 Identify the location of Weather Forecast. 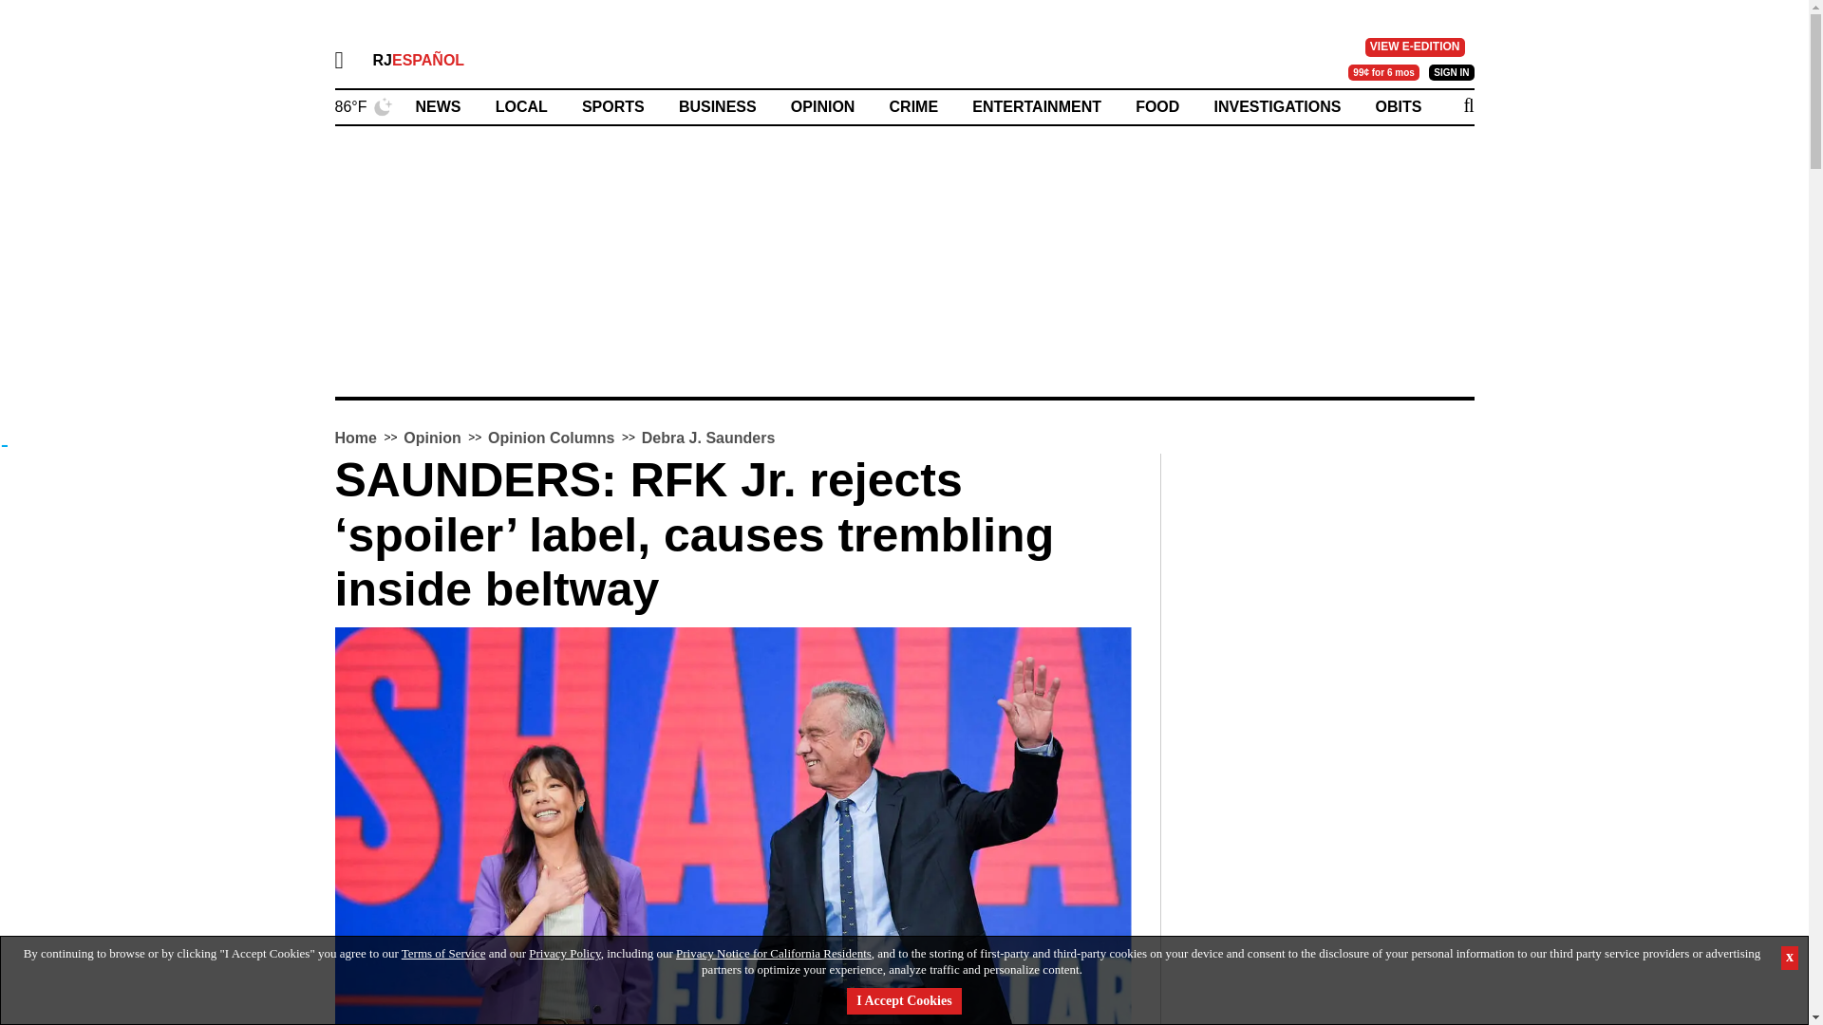
(363, 104).